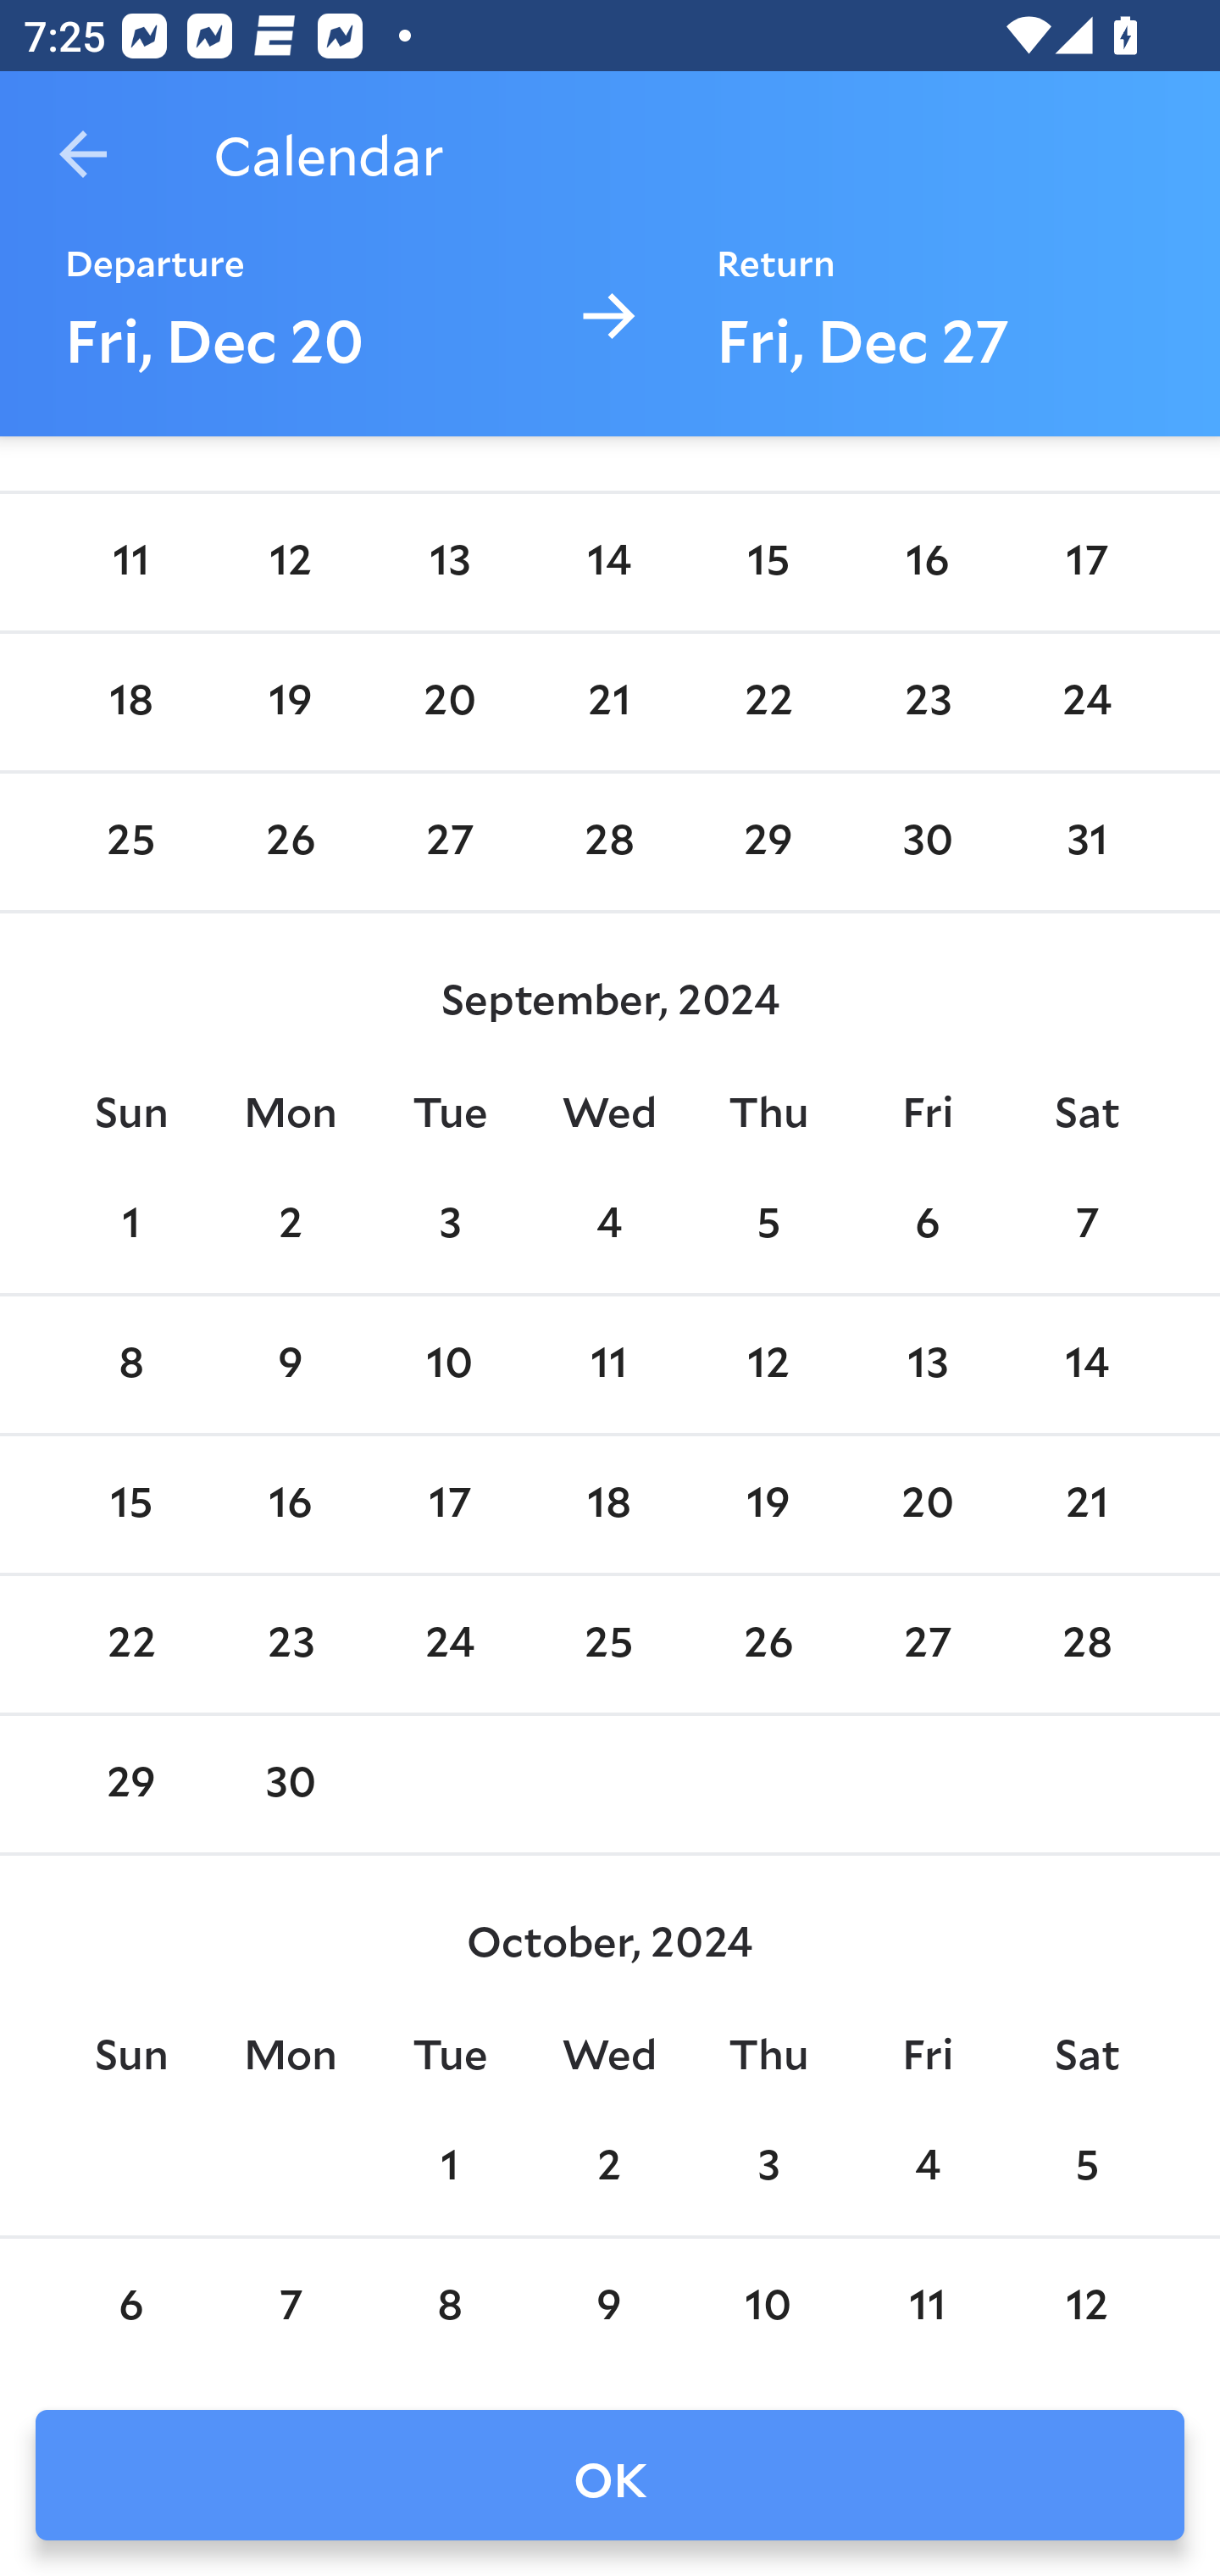 Image resolution: width=1220 pixels, height=2576 pixels. What do you see at coordinates (927, 842) in the screenshot?
I see `30` at bounding box center [927, 842].